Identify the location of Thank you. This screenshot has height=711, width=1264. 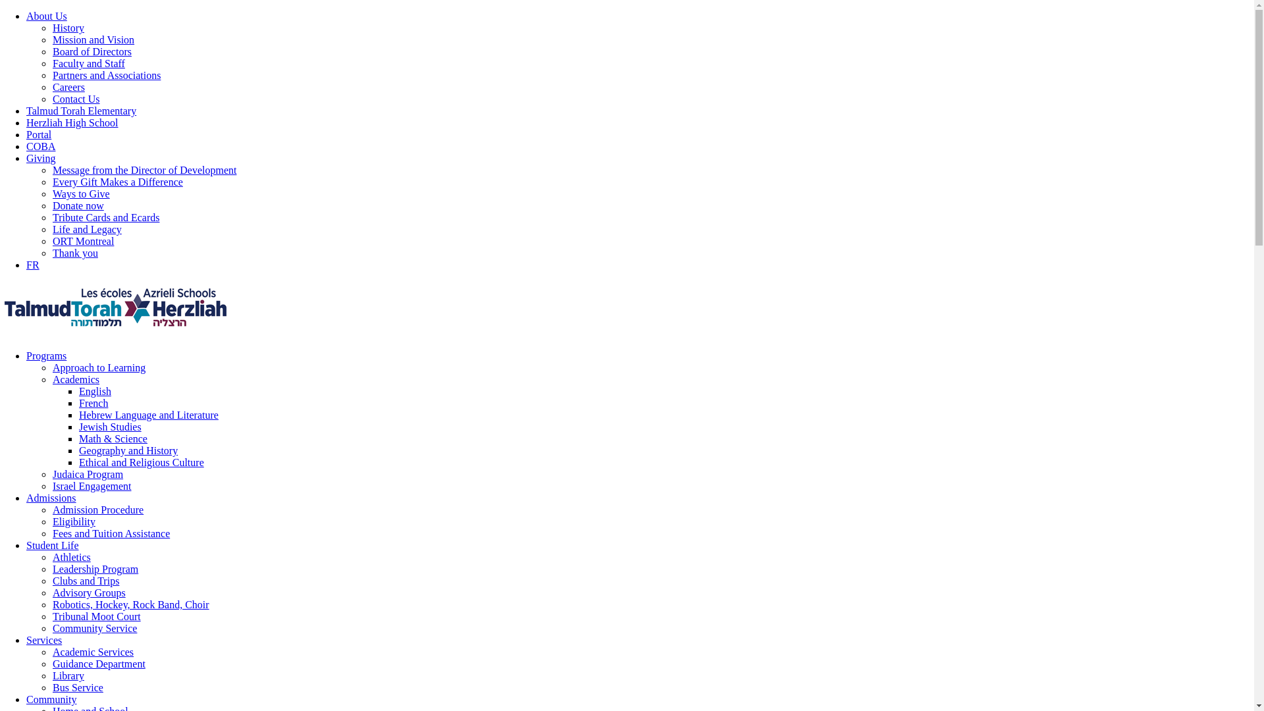
(75, 253).